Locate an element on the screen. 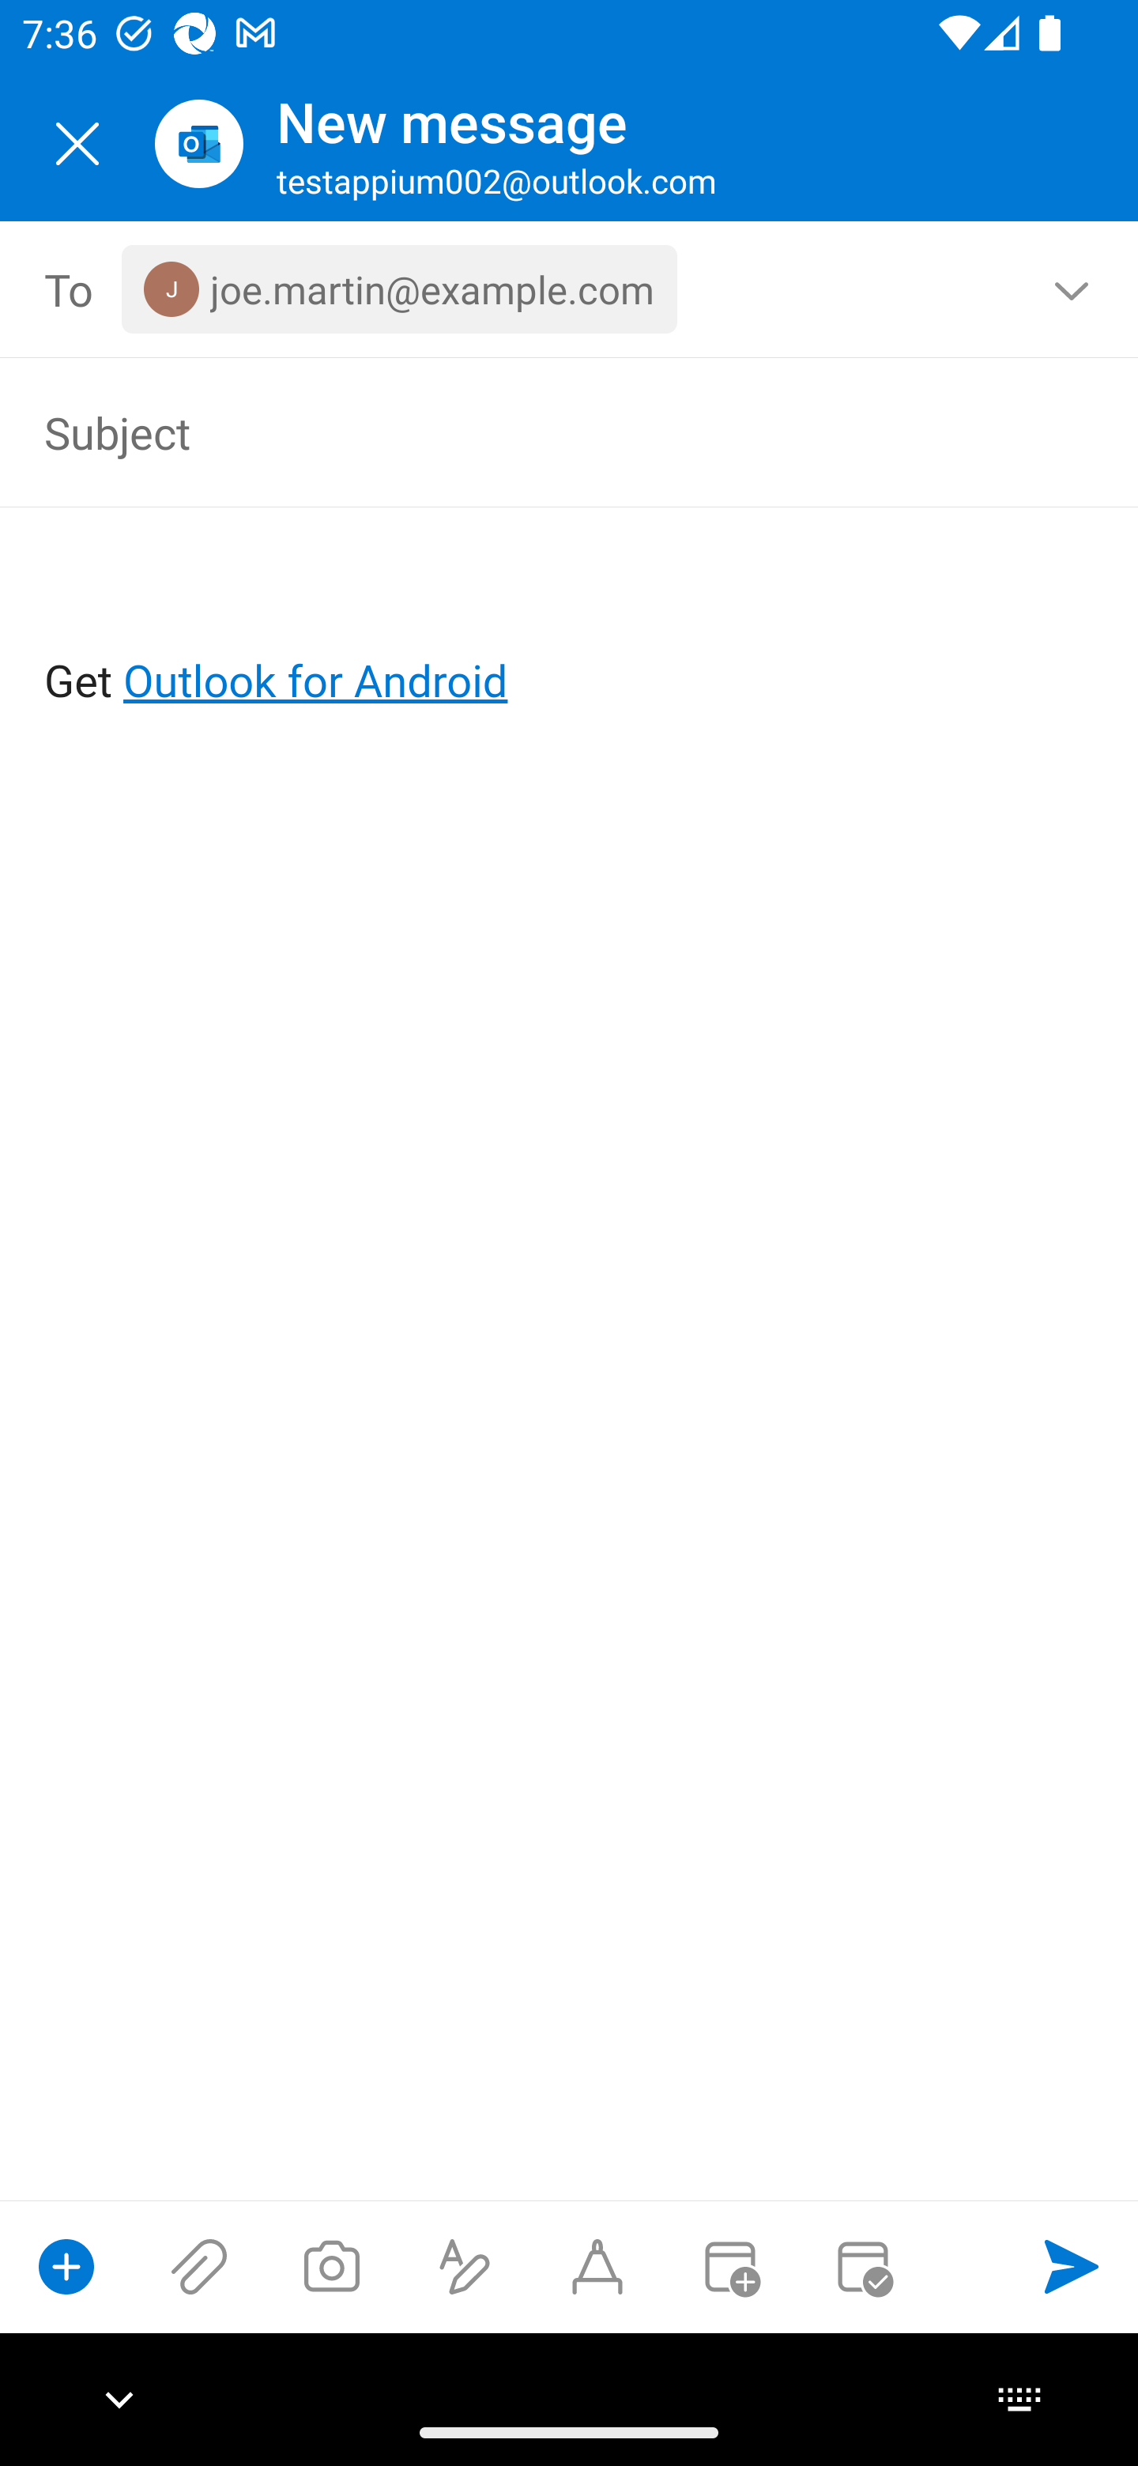 Image resolution: width=1138 pixels, height=2466 pixels. Send is located at coordinates (1072, 2266).